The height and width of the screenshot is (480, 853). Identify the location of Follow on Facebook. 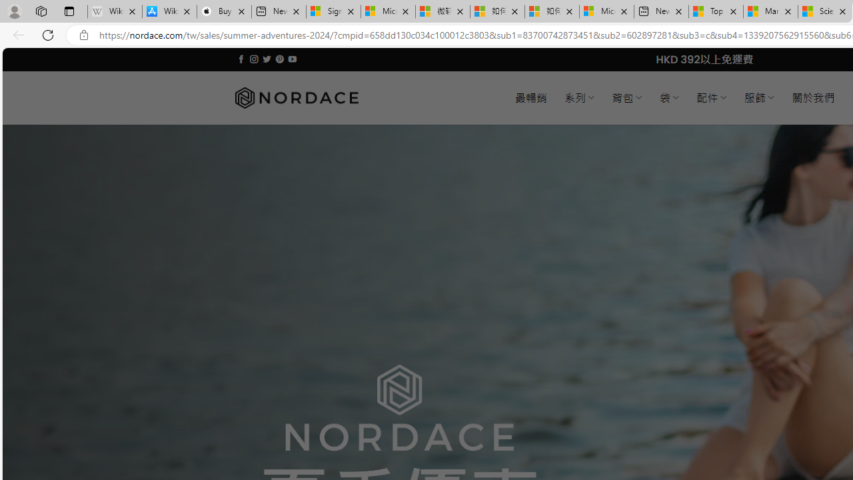
(241, 59).